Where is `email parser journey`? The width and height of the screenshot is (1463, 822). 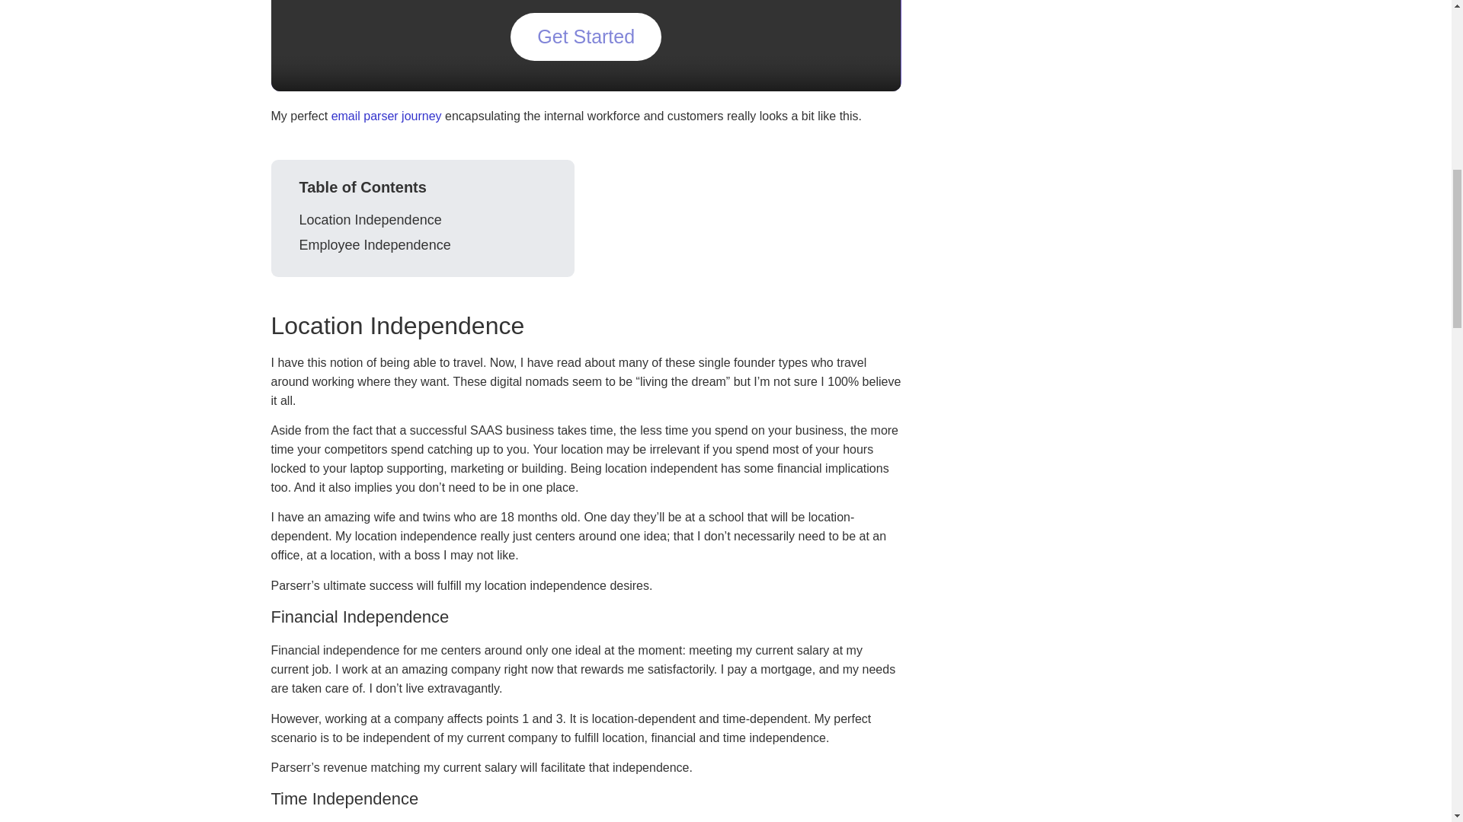
email parser journey is located at coordinates (386, 116).